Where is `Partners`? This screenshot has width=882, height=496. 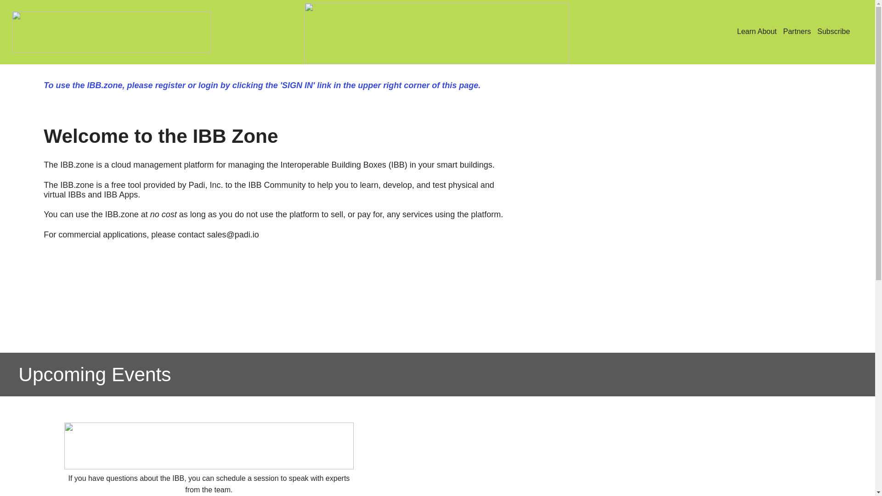 Partners is located at coordinates (756, 32).